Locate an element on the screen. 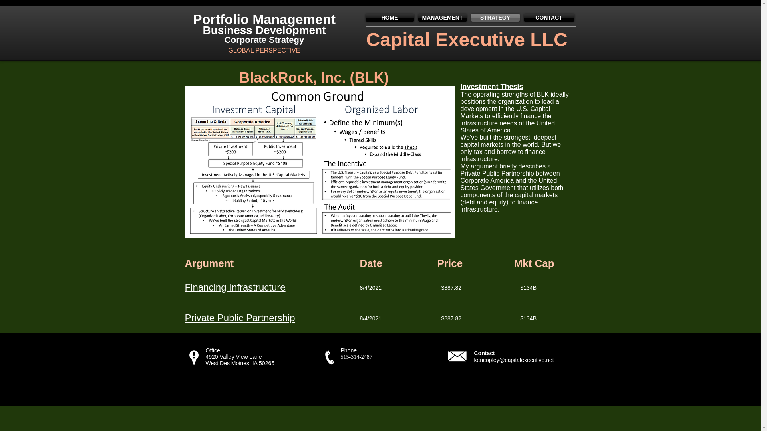 The width and height of the screenshot is (767, 431). CONTACT is located at coordinates (548, 18).